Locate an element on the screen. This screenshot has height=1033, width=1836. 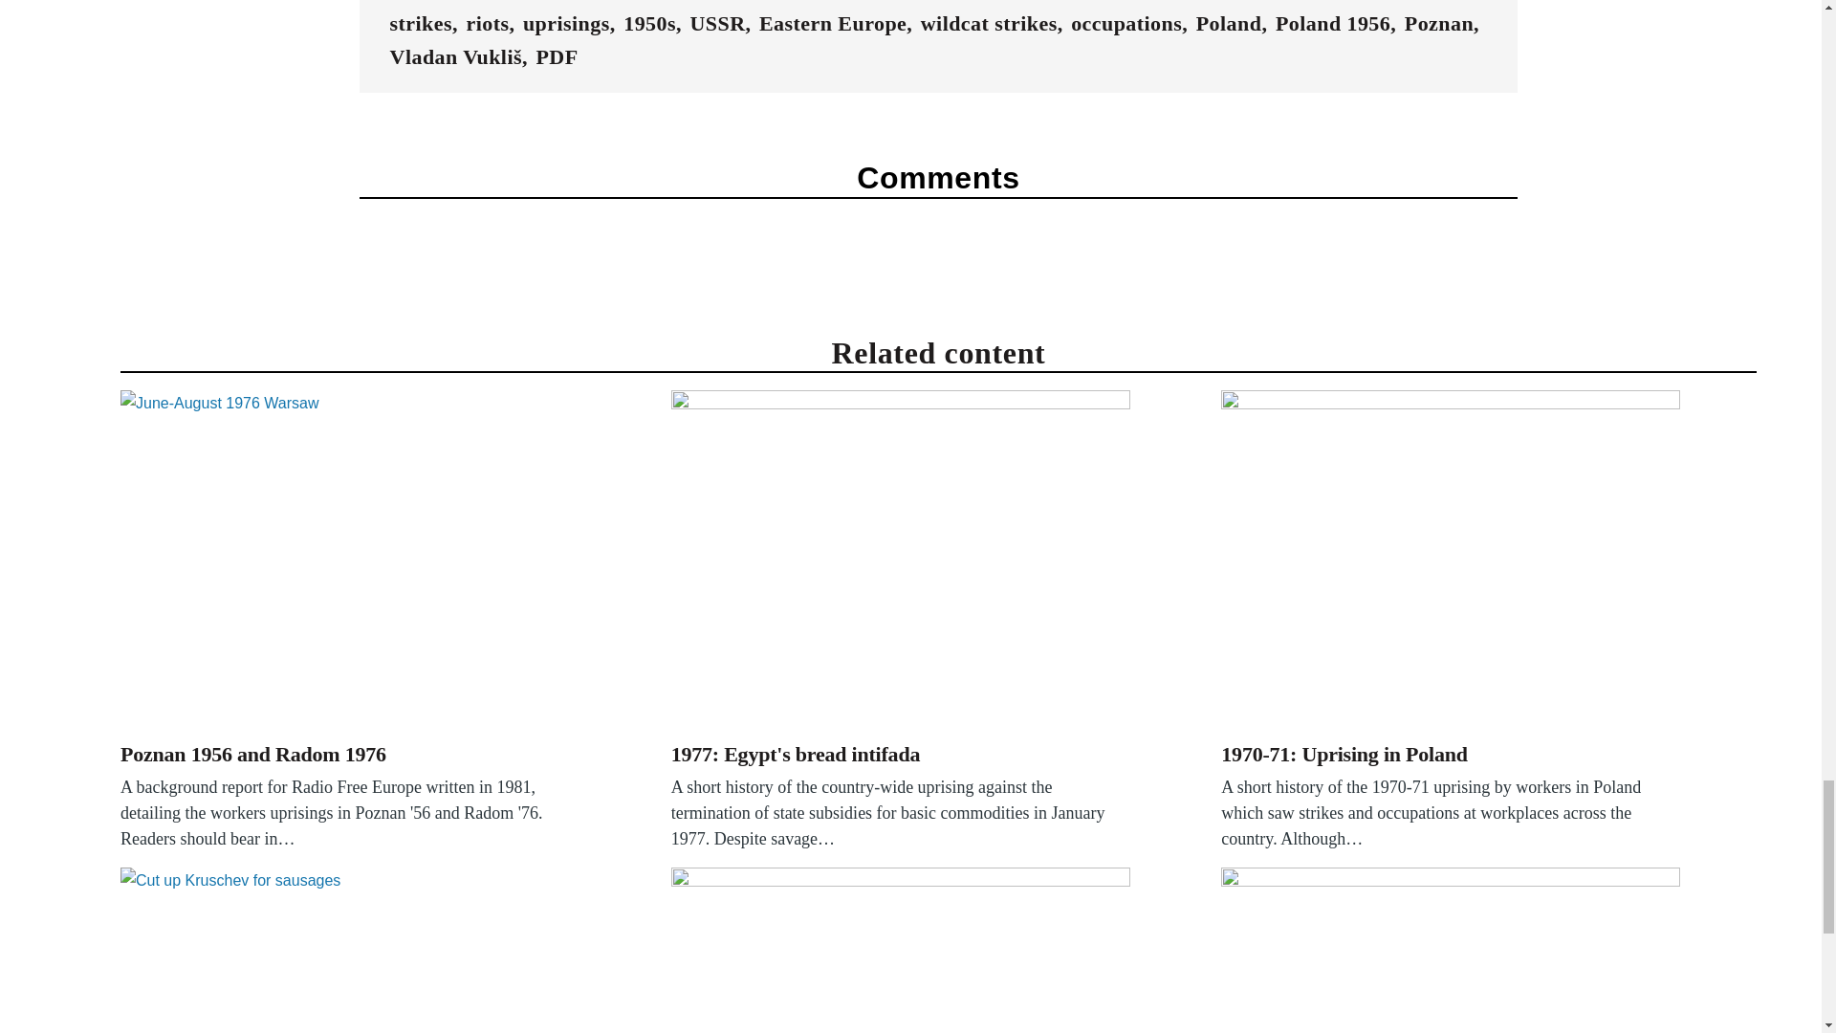
Poznan is located at coordinates (1438, 23).